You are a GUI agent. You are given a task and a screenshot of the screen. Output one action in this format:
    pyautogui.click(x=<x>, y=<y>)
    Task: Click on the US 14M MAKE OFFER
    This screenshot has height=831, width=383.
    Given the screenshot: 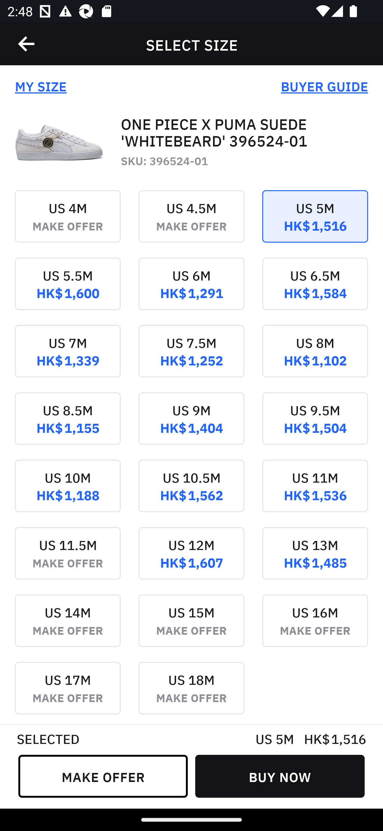 What is the action you would take?
    pyautogui.click(x=68, y=628)
    